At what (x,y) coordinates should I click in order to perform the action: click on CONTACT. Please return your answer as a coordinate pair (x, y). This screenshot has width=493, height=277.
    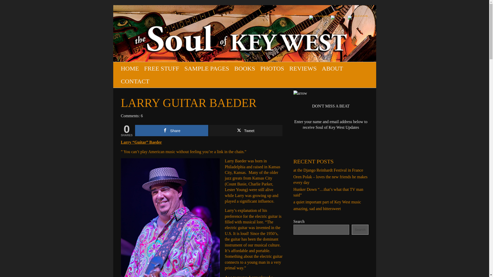
    Looking at the image, I should click on (135, 81).